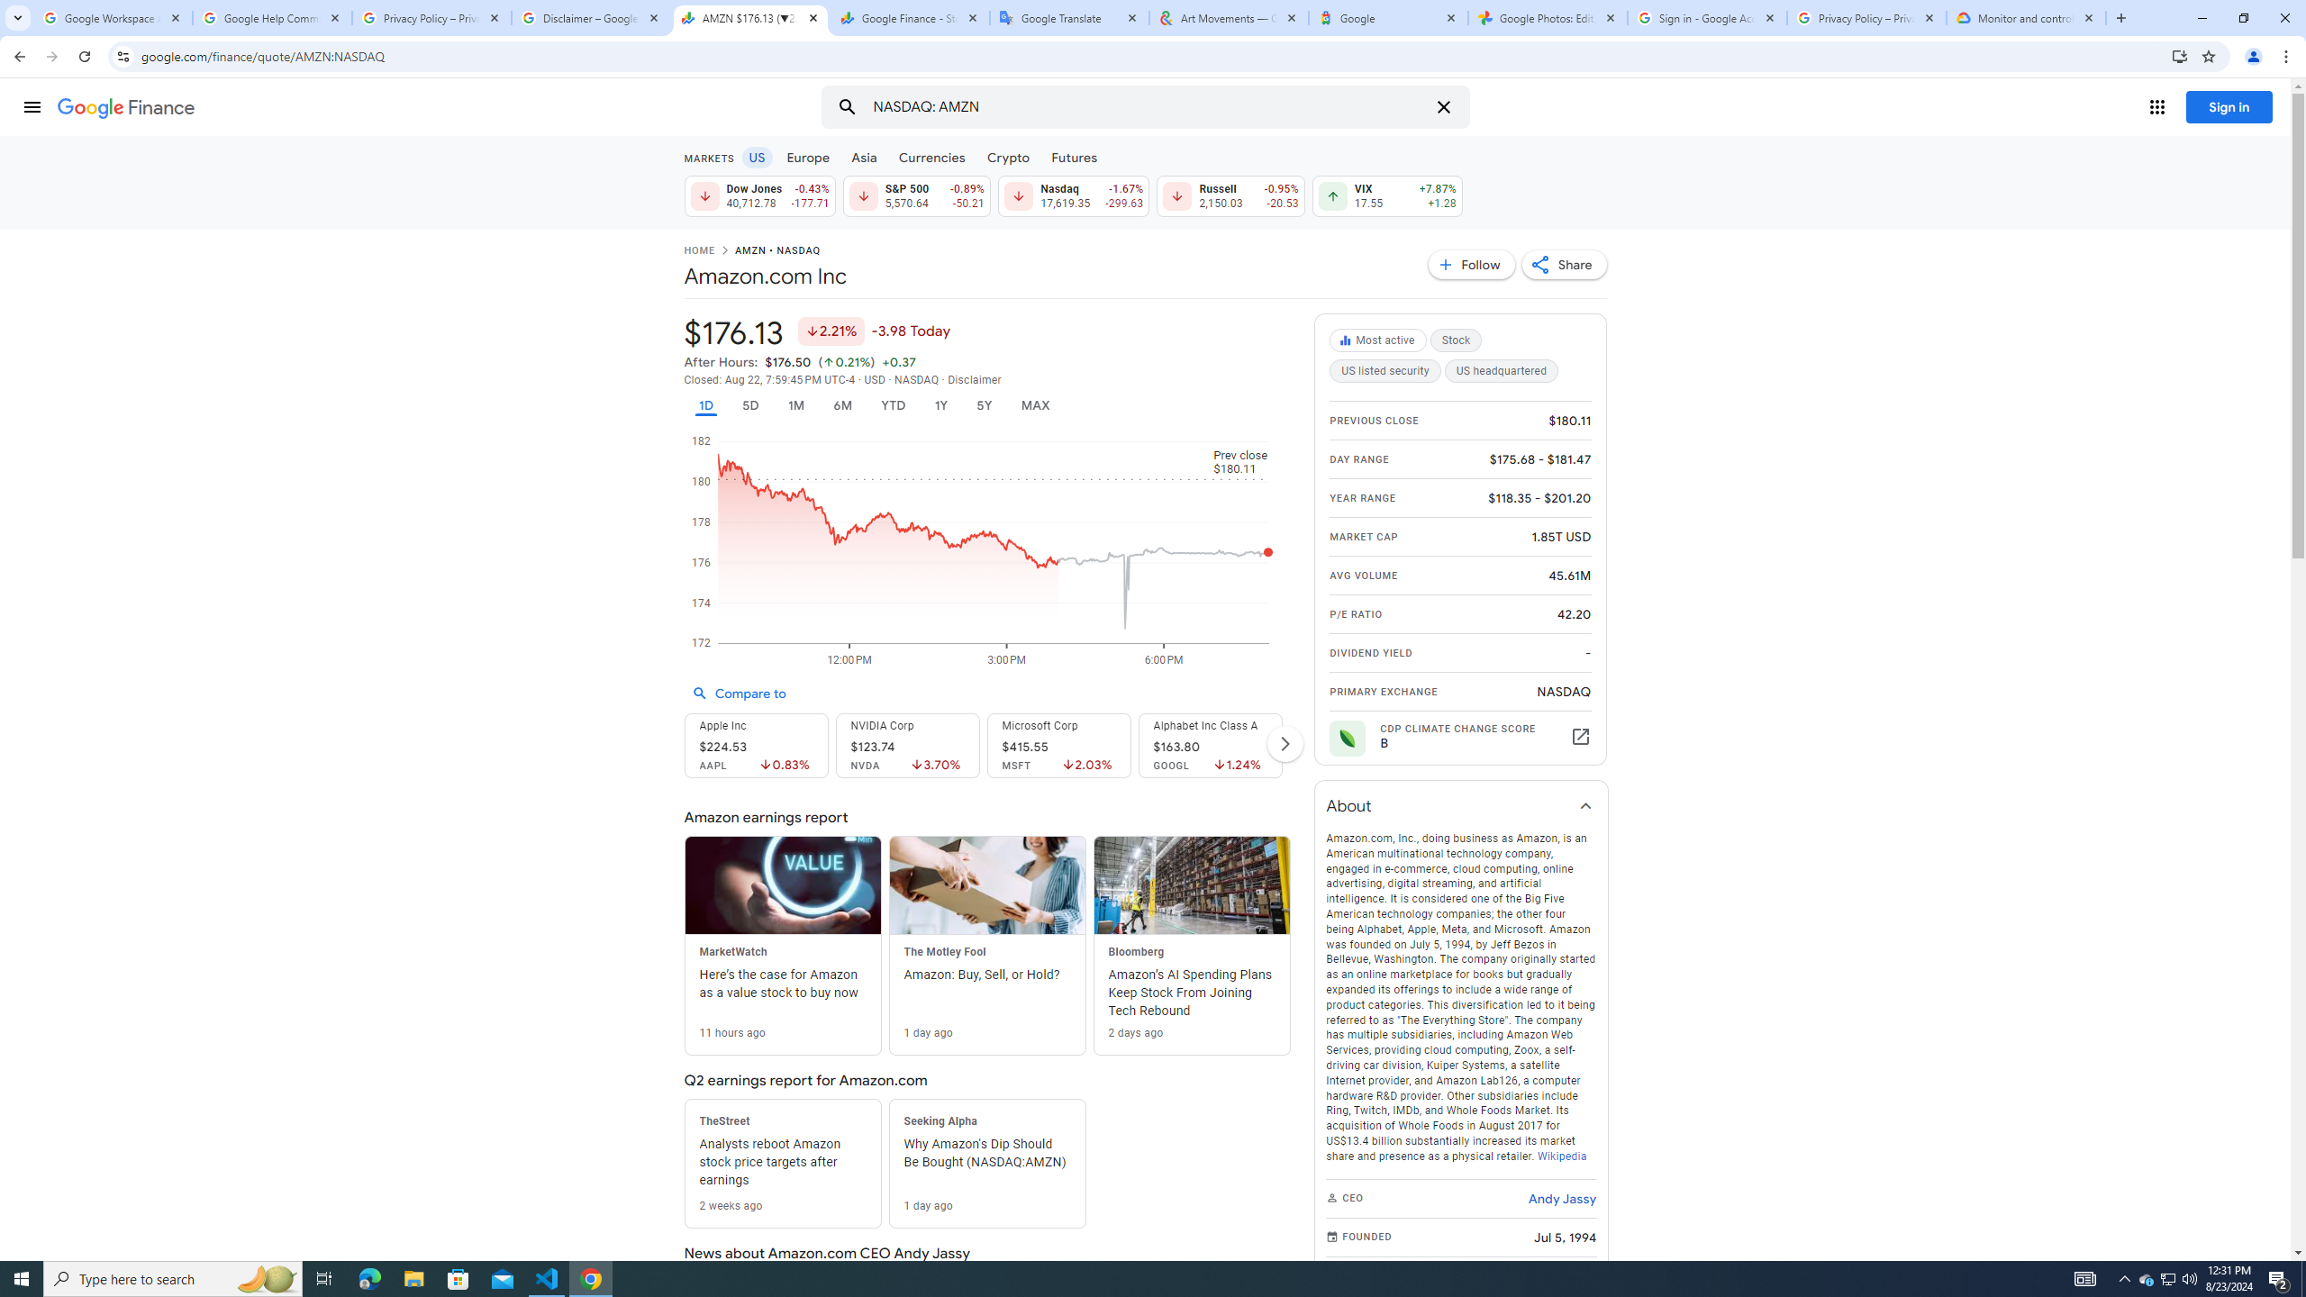  I want to click on Shared with Me, so click(458, 231).